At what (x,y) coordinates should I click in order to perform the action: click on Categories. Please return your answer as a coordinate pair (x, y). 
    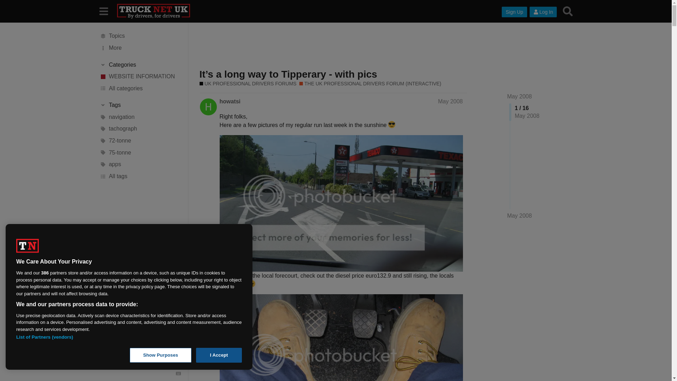
    Looking at the image, I should click on (140, 65).